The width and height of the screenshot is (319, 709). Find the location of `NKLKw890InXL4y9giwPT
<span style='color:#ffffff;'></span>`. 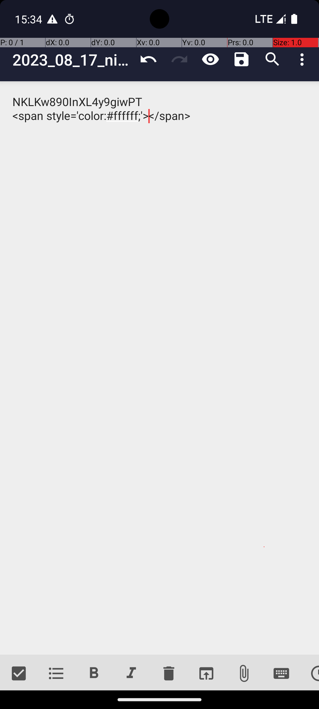

NKLKw890InXL4y9giwPT
<span style='color:#ffffff;'></span> is located at coordinates (159, 368).